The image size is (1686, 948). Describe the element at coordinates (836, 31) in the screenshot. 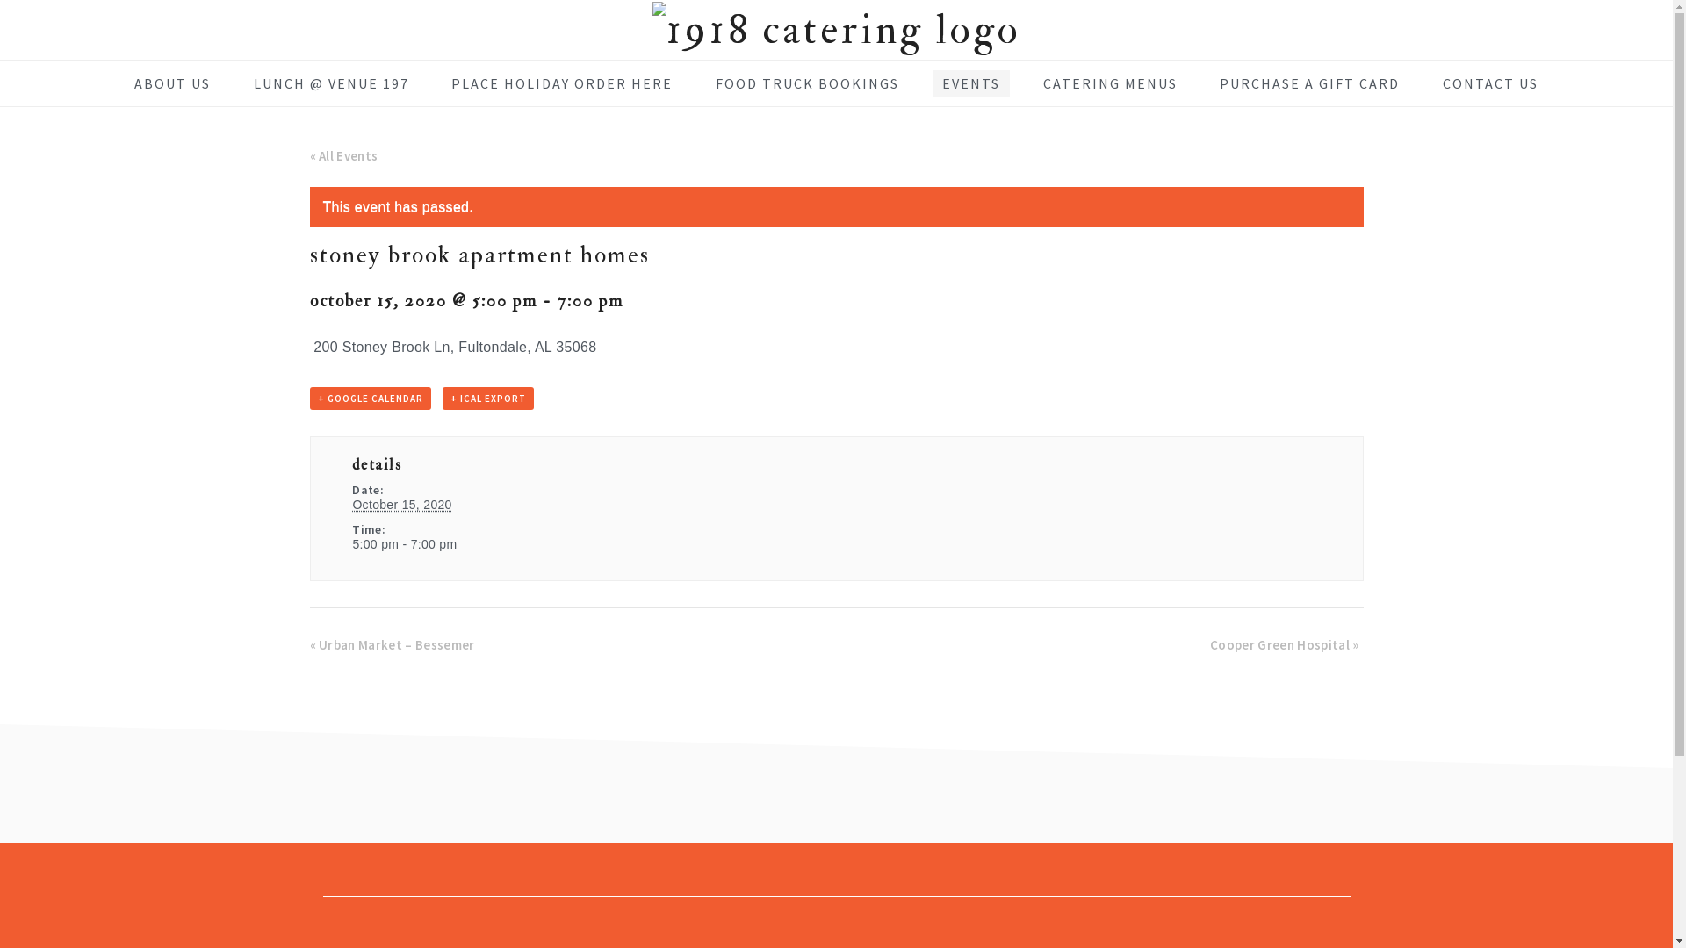

I see `1918 Catering` at that location.